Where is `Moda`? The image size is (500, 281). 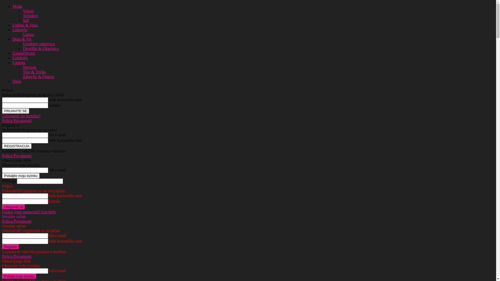
Moda is located at coordinates (17, 6).